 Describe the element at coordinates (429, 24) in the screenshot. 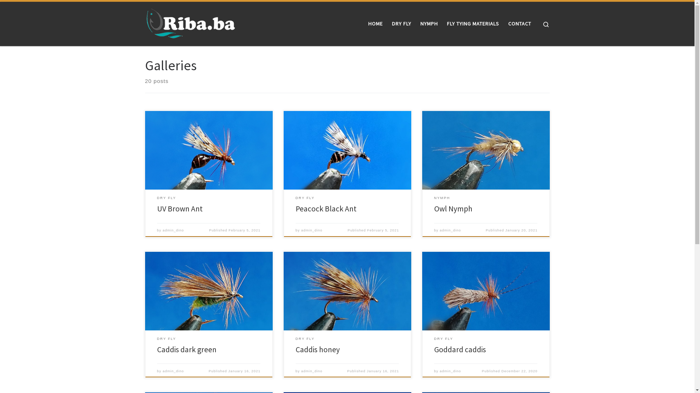

I see `NYMPH` at that location.